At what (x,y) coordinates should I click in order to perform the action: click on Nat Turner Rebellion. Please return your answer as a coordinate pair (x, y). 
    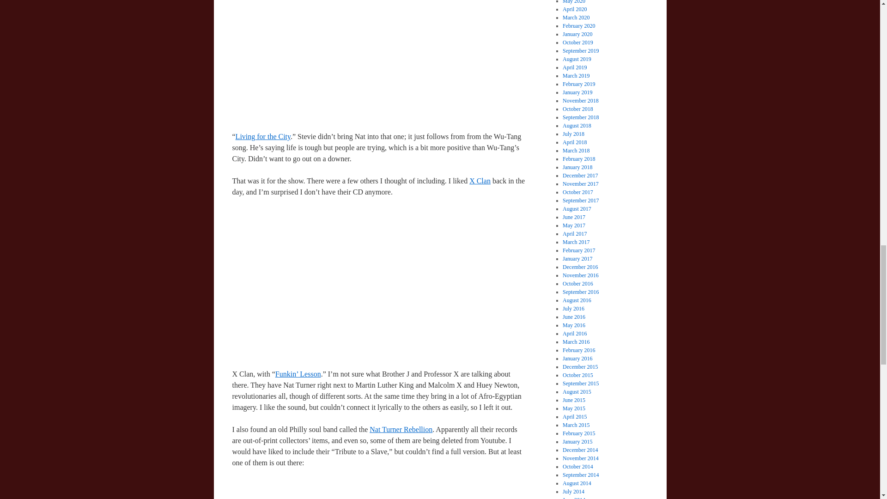
    Looking at the image, I should click on (401, 430).